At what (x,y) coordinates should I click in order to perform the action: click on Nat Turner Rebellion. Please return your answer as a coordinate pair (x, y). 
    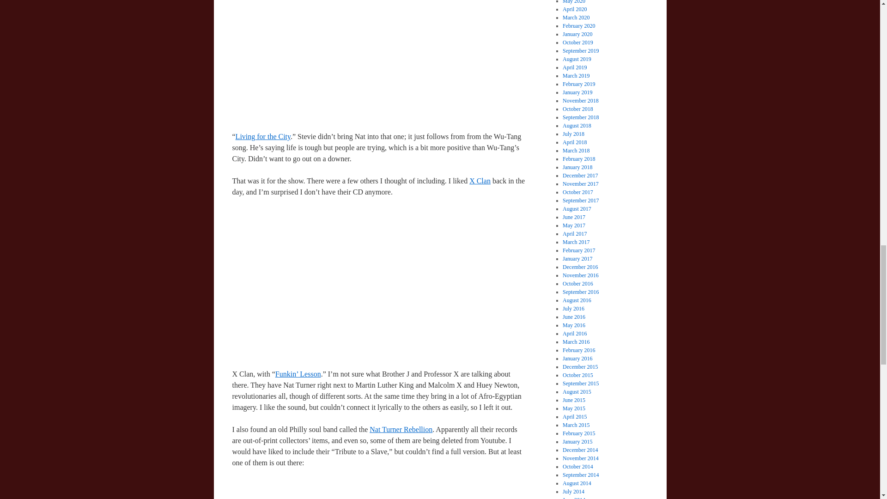
    Looking at the image, I should click on (401, 430).